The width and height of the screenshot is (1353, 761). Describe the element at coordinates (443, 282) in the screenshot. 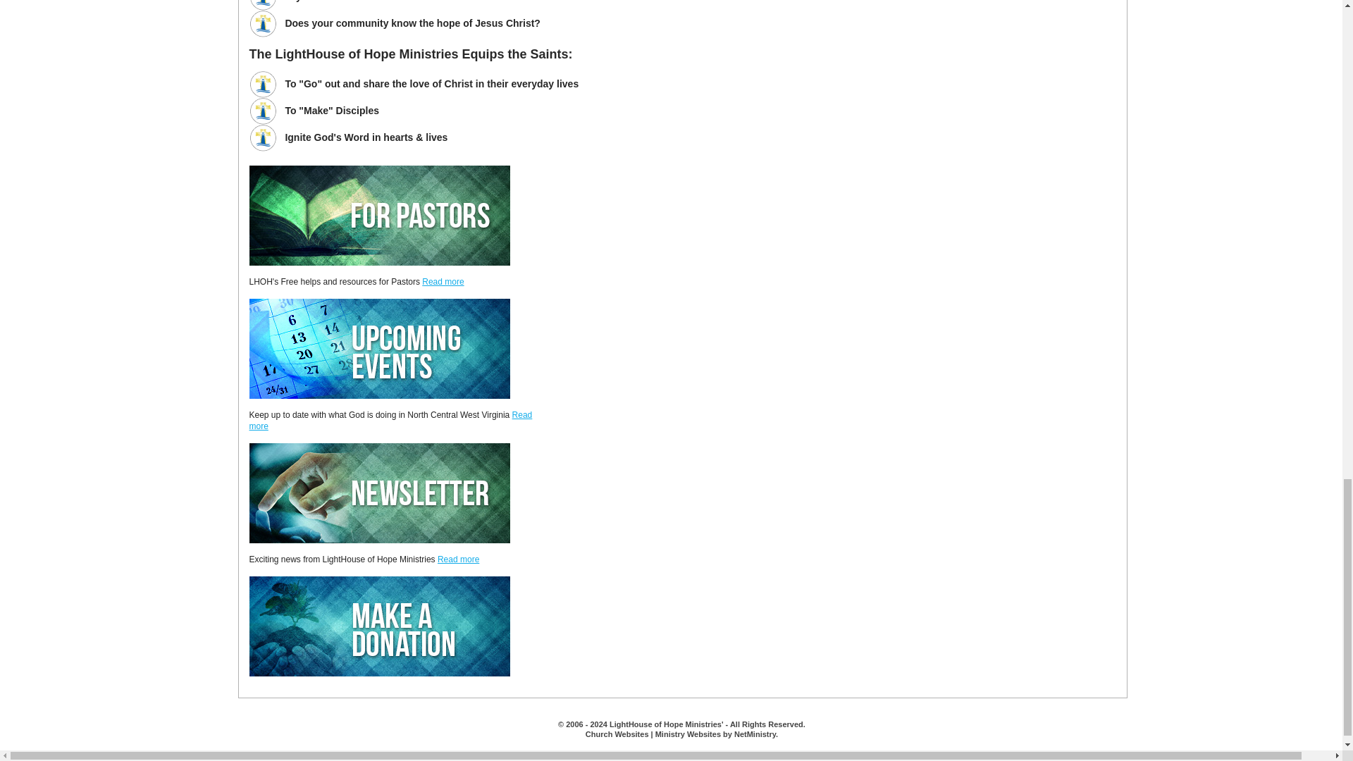

I see `Read more` at that location.